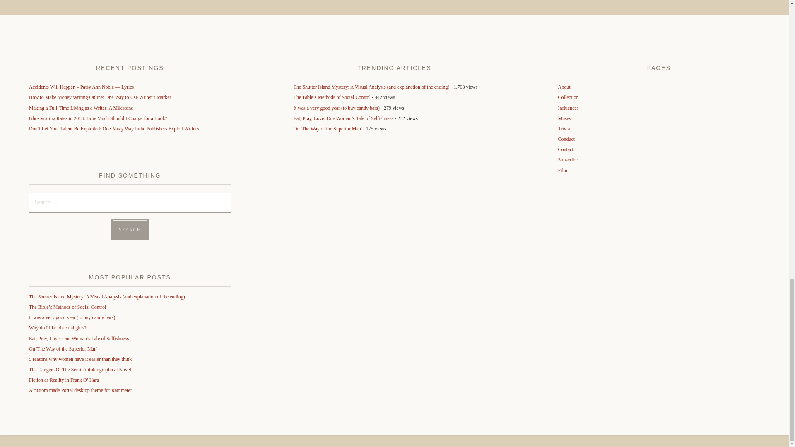 This screenshot has height=447, width=795. I want to click on The Dangers Of The Semi-Autobiographical Novel, so click(79, 369).